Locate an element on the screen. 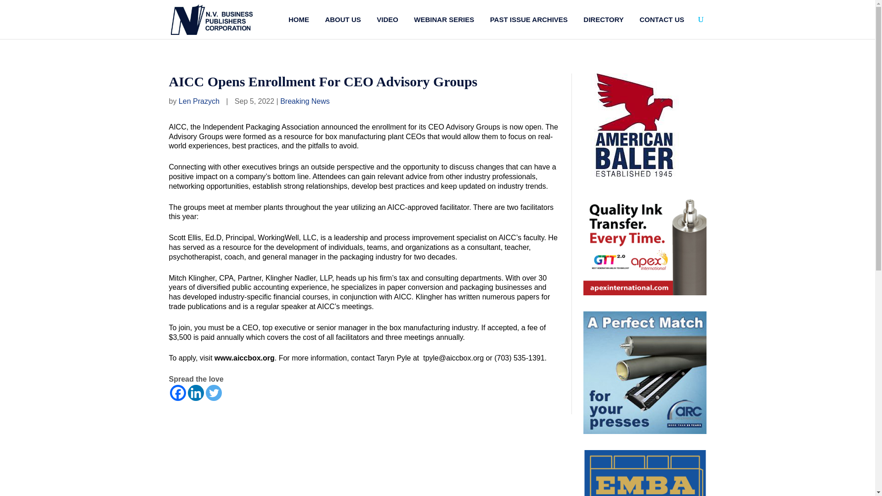 The image size is (882, 496). DIRECTORY is located at coordinates (603, 19).